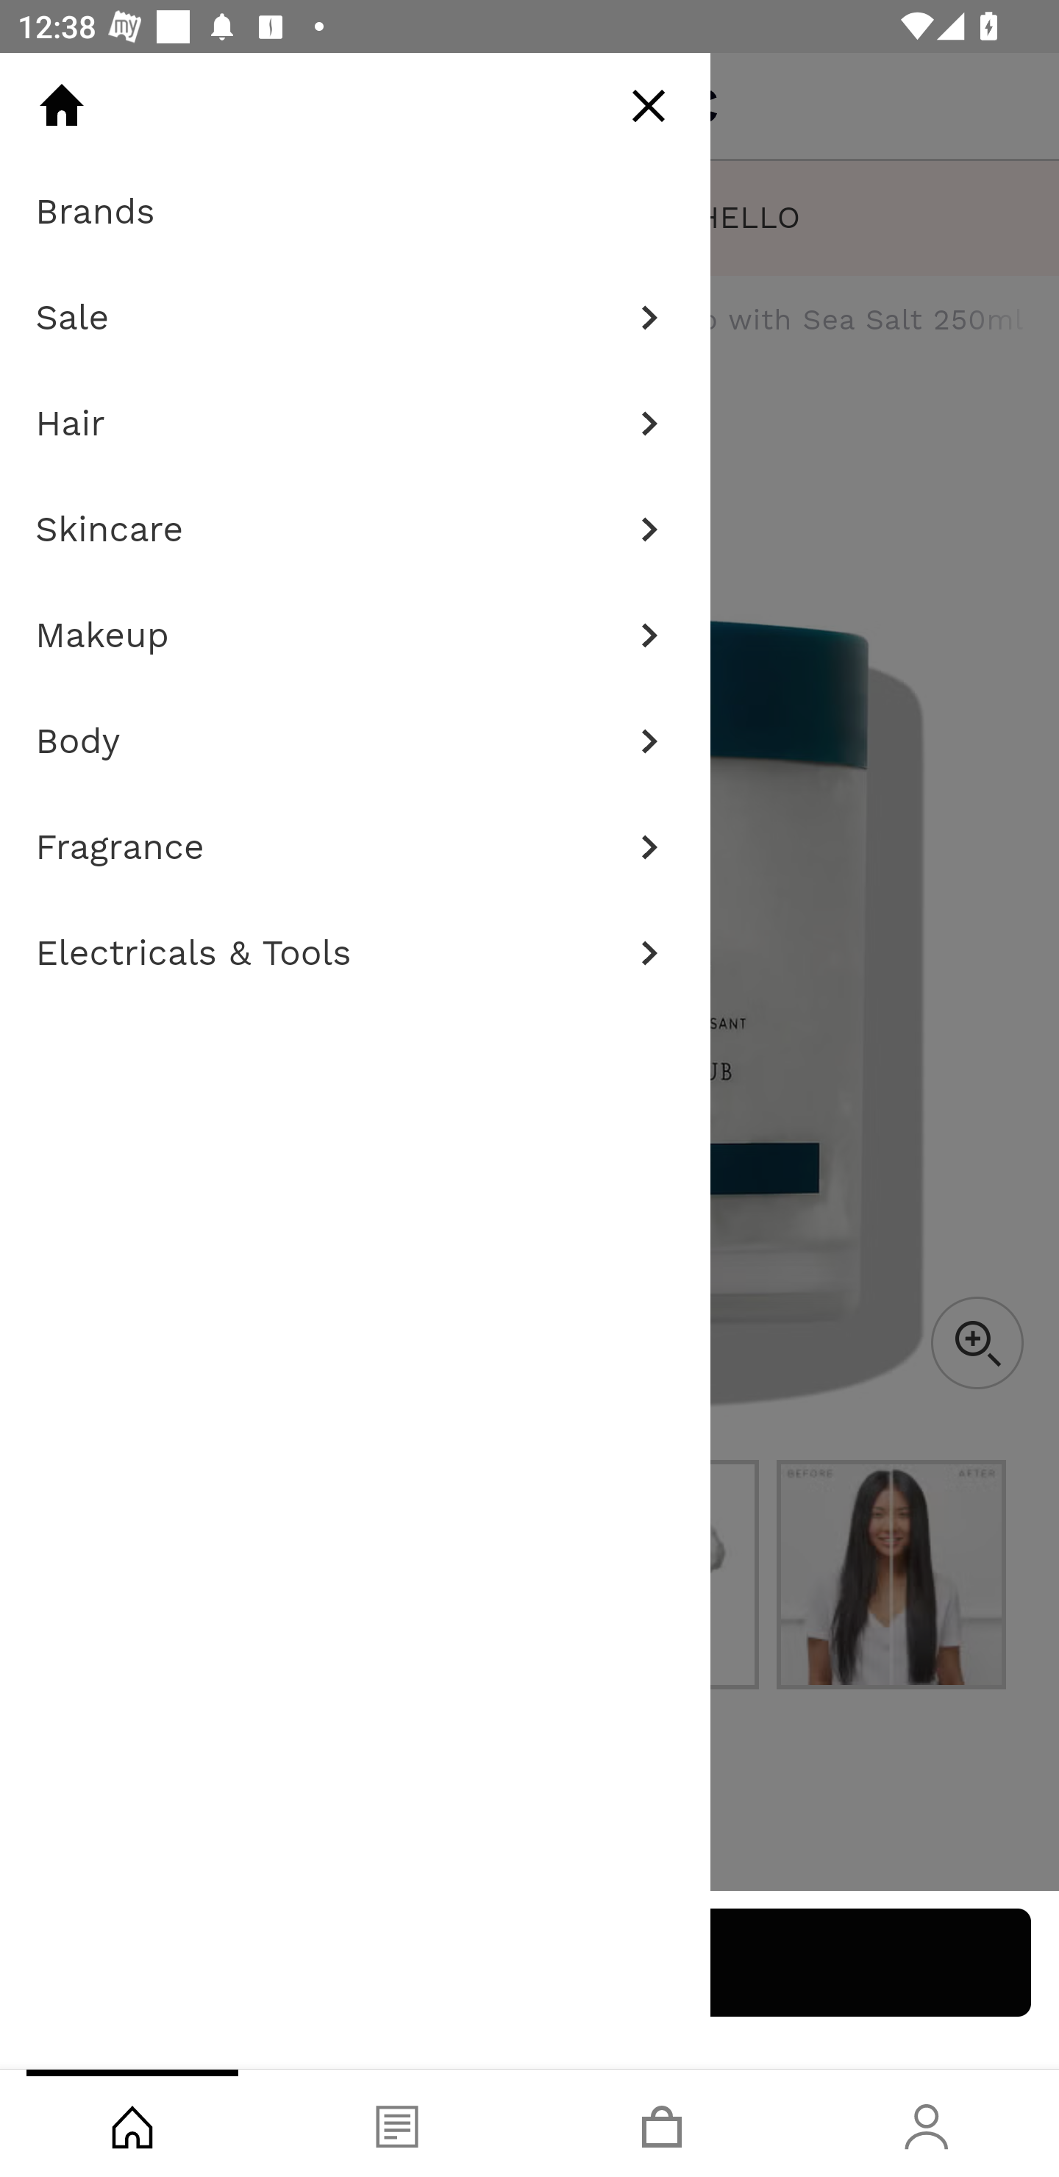 The image size is (1059, 2177). Describe the element at coordinates (355, 847) in the screenshot. I see `Fragrance` at that location.